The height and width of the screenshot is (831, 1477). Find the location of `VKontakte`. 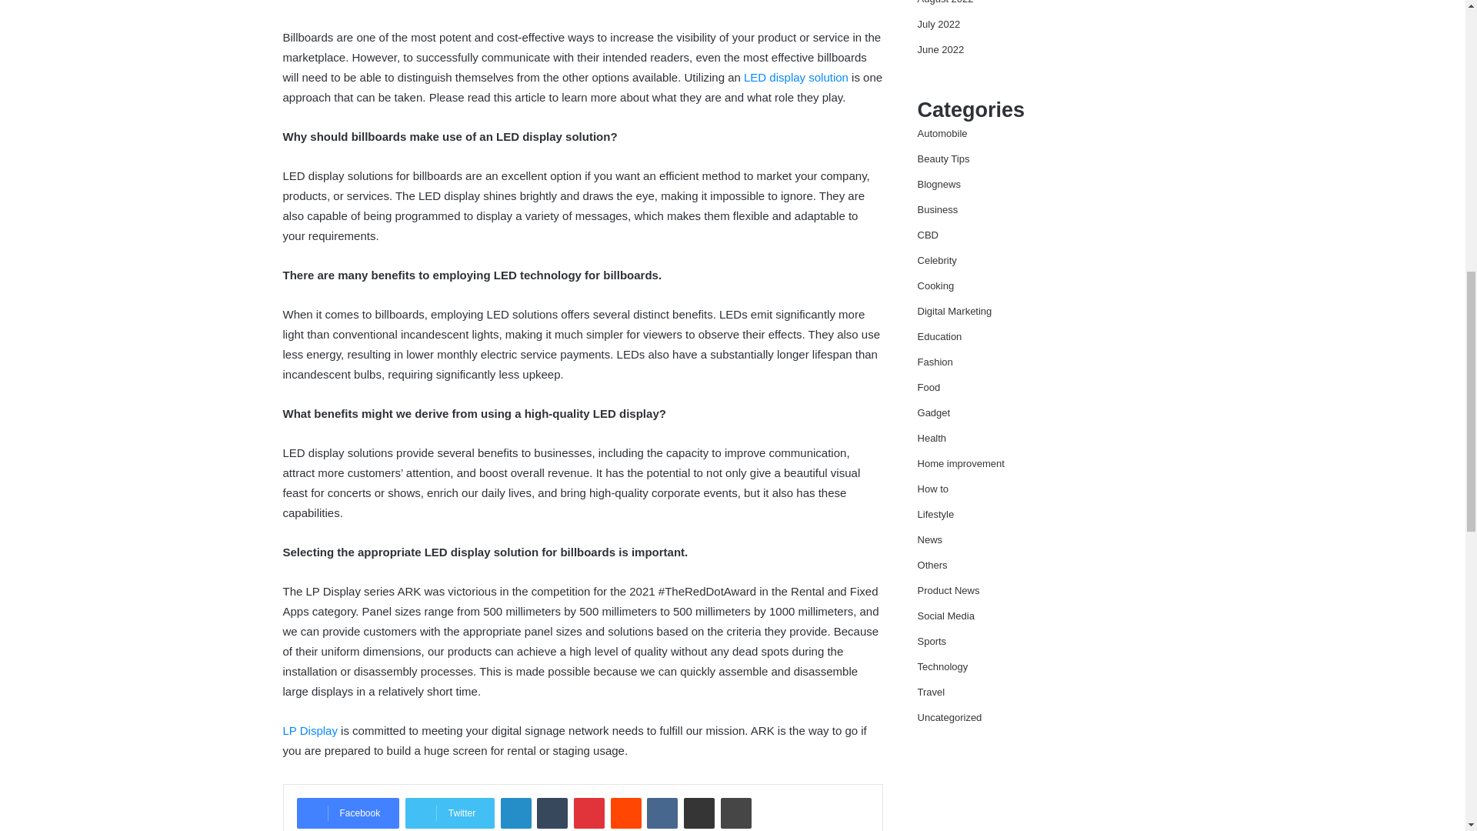

VKontakte is located at coordinates (662, 813).